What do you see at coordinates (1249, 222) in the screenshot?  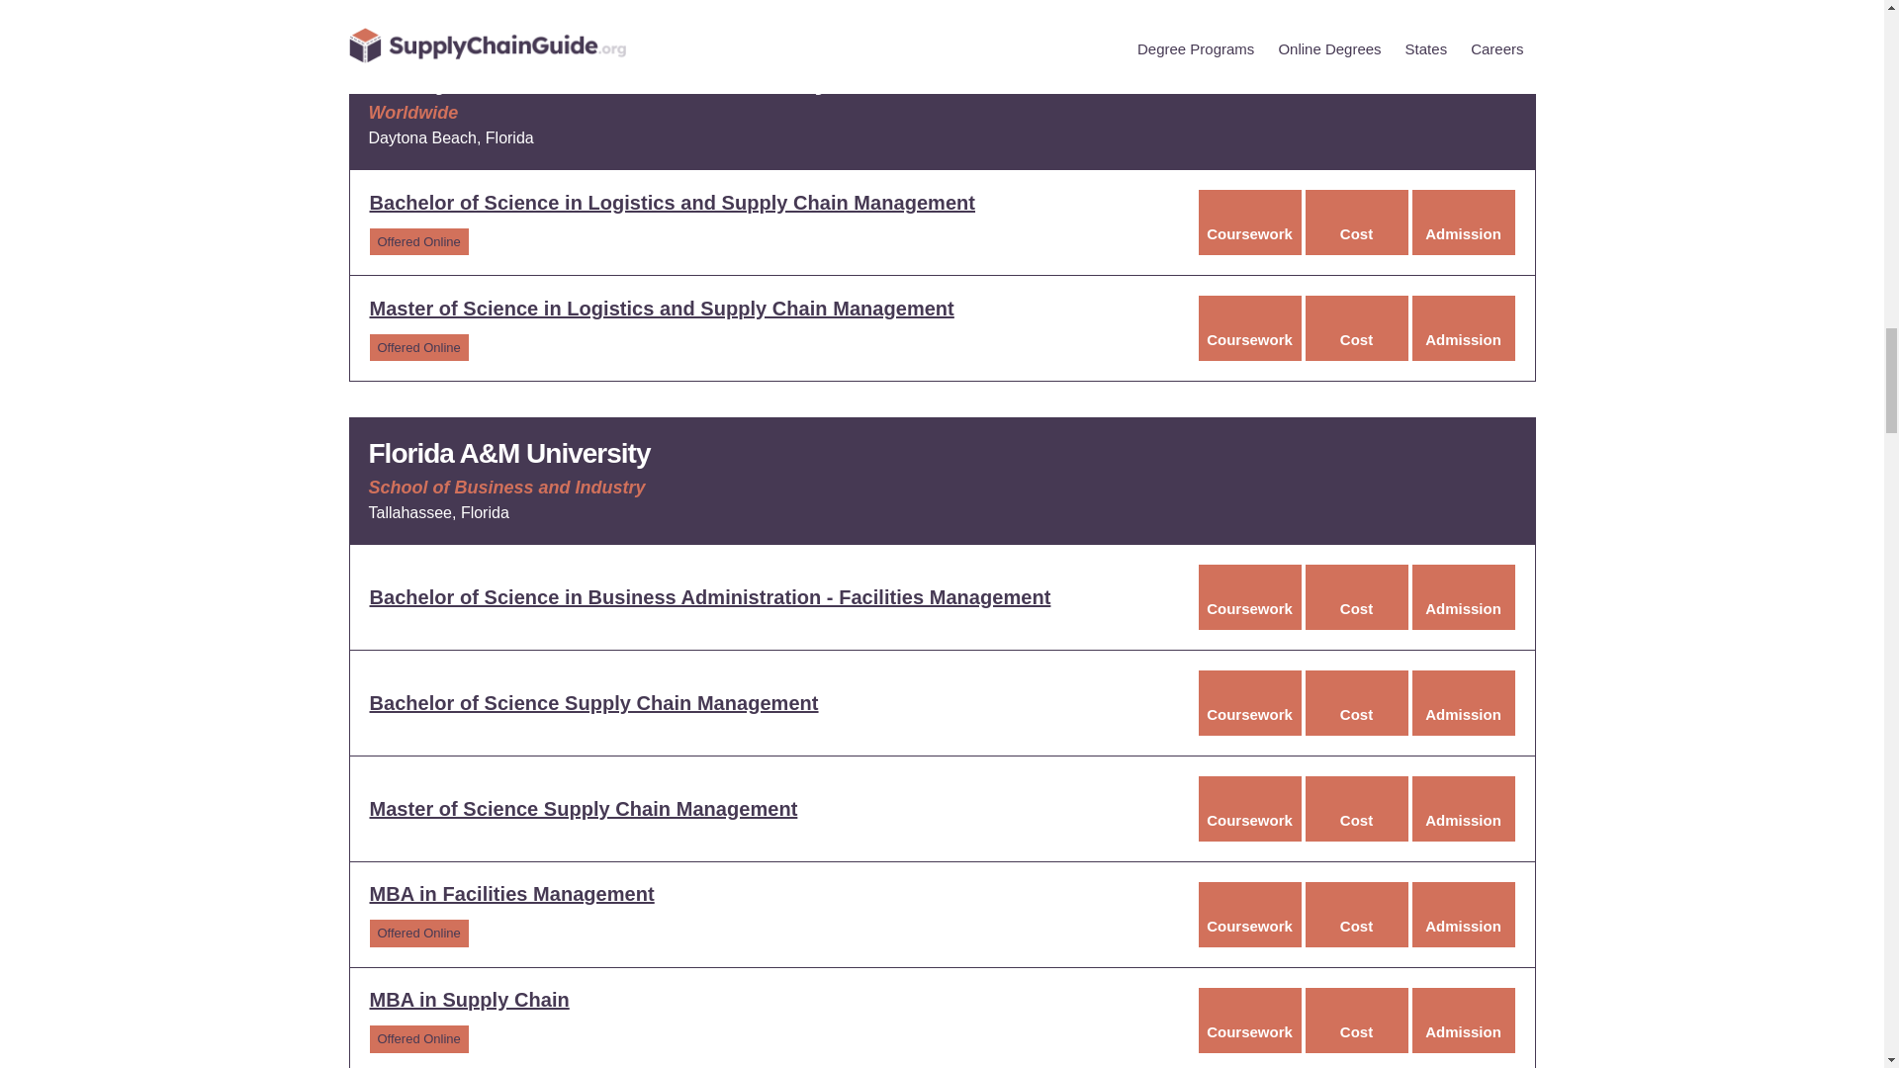 I see `program curriculum` at bounding box center [1249, 222].